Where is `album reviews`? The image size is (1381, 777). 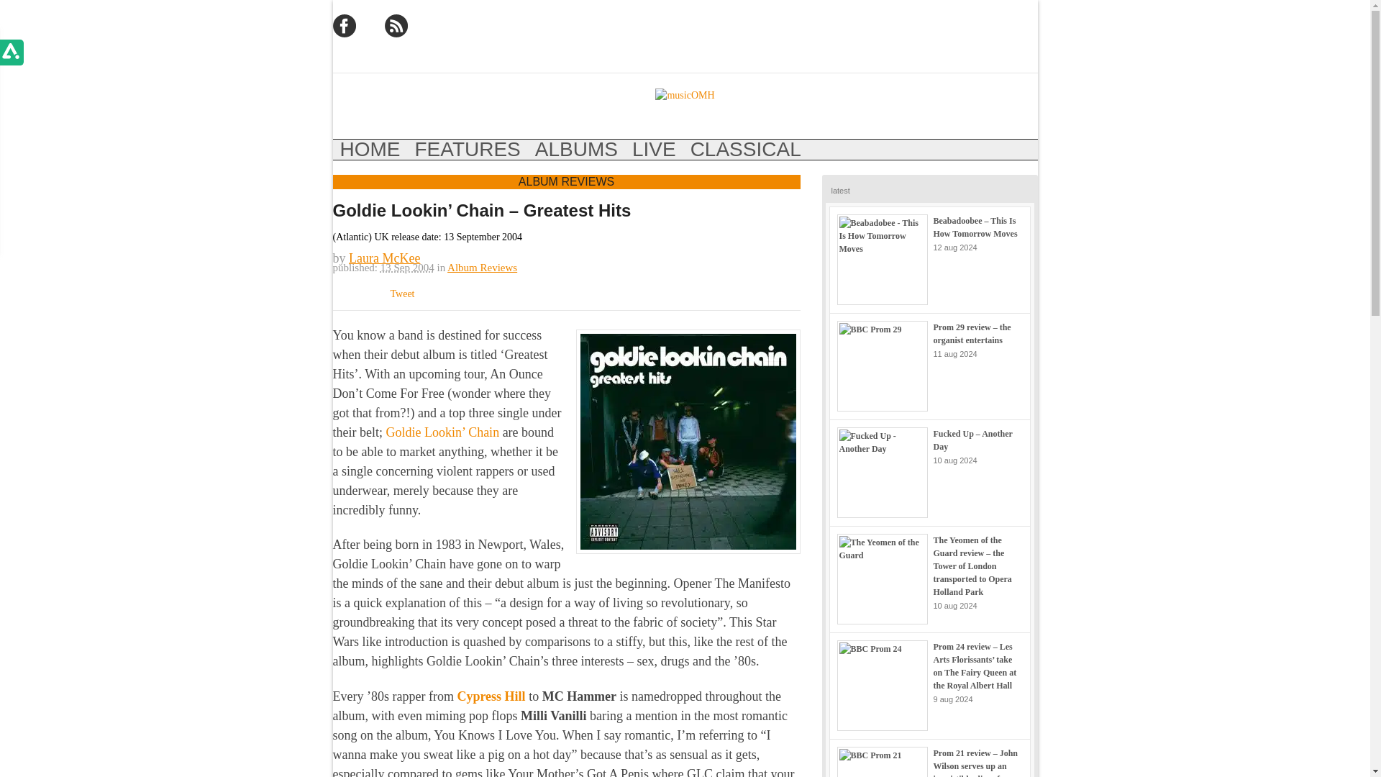
album reviews is located at coordinates (576, 150).